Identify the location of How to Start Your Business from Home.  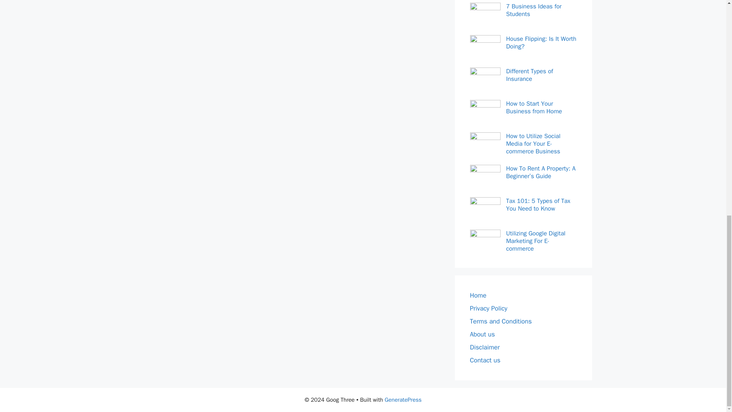
(541, 108).